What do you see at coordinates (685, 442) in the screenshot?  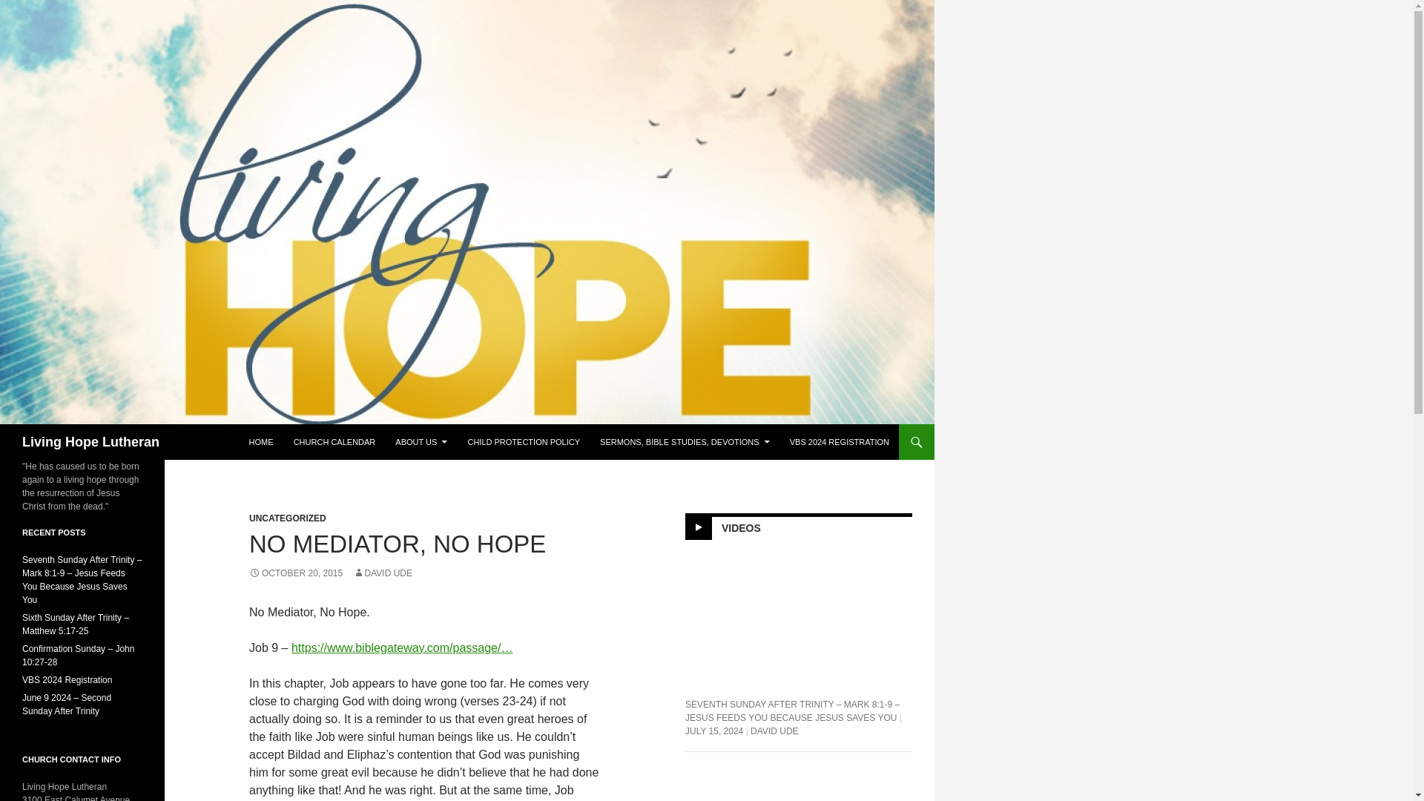 I see `SERMONS, BIBLE STUDIES, DEVOTIONS` at bounding box center [685, 442].